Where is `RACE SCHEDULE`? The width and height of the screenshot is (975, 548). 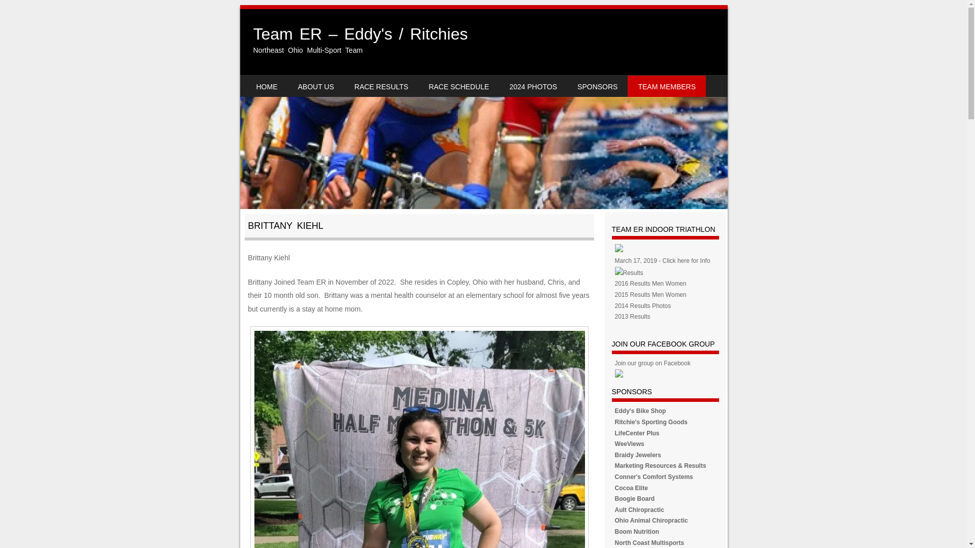 RACE SCHEDULE is located at coordinates (459, 86).